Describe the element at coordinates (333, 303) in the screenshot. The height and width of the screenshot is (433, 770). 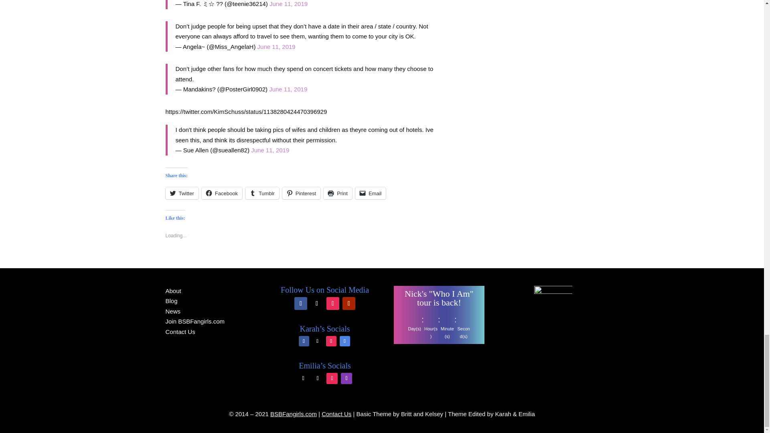
I see `Follow on Instagram` at that location.